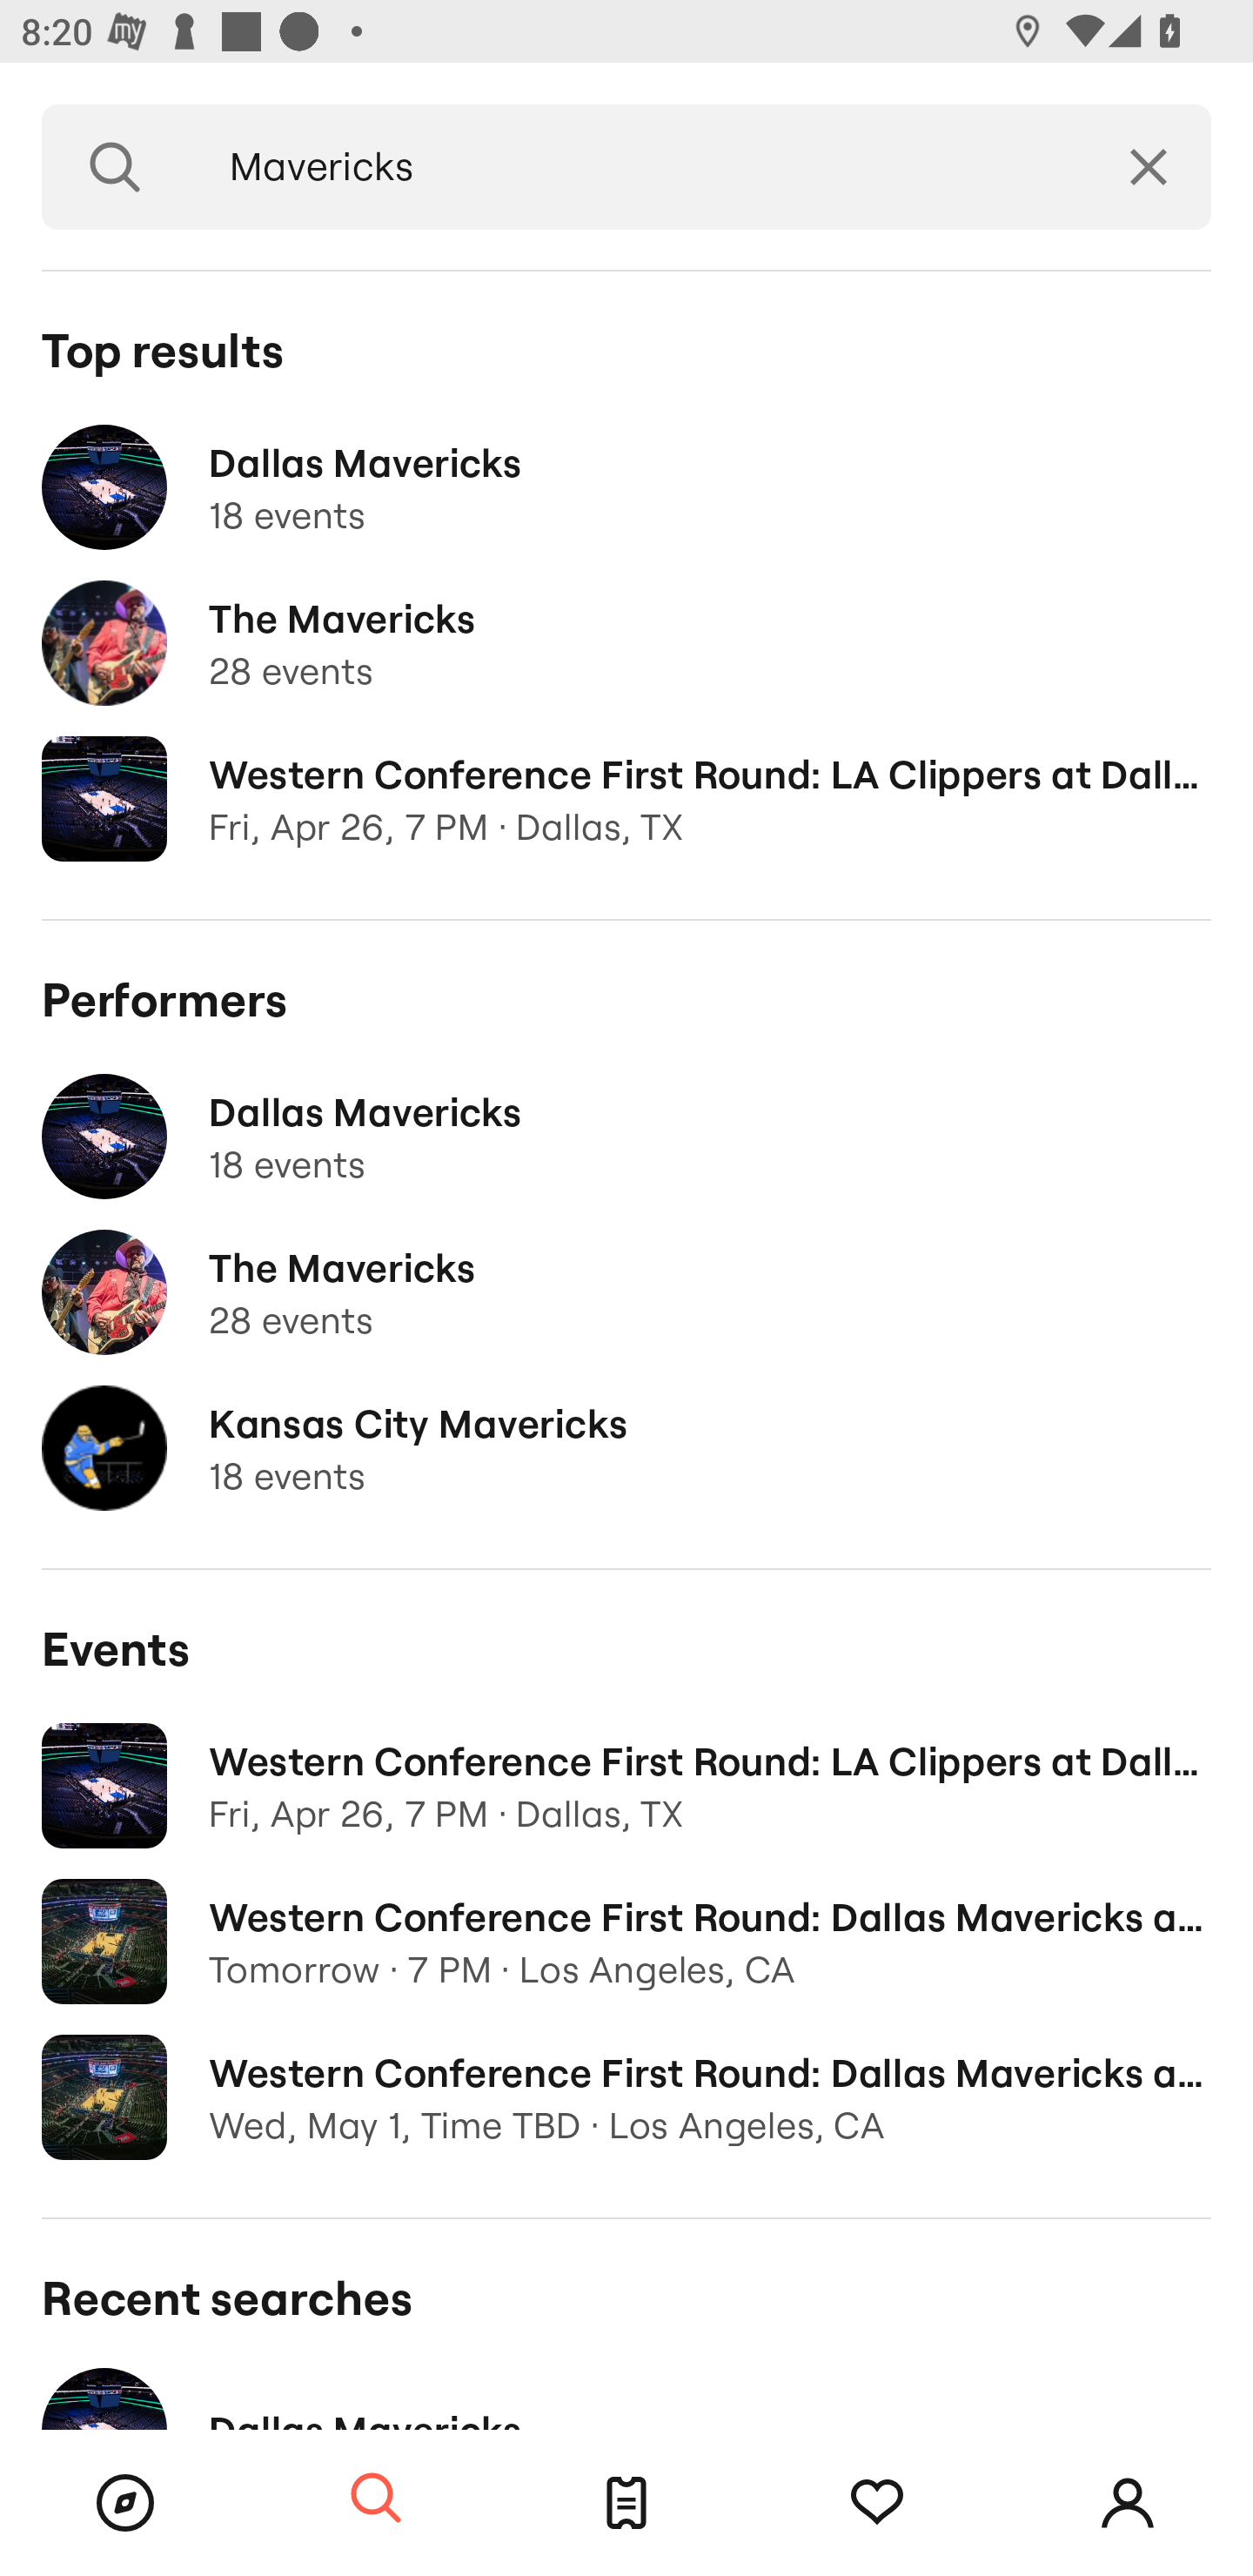 The width and height of the screenshot is (1253, 2576). What do you see at coordinates (1149, 167) in the screenshot?
I see `Clear` at bounding box center [1149, 167].